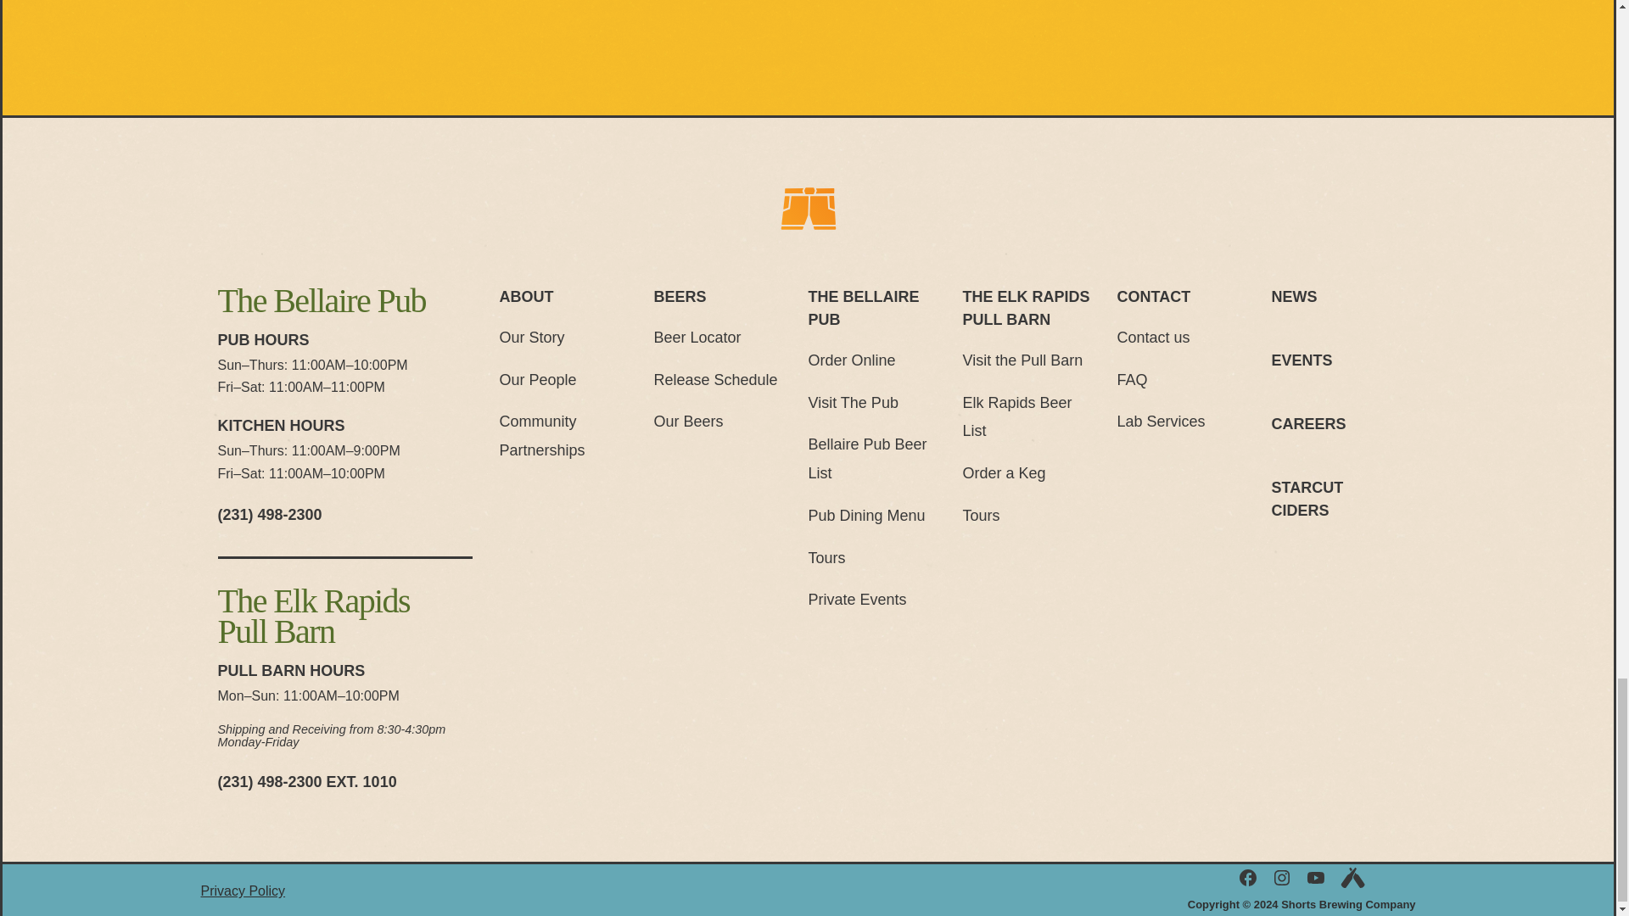 Image resolution: width=1629 pixels, height=916 pixels. What do you see at coordinates (1352, 877) in the screenshot?
I see `Untappd` at bounding box center [1352, 877].